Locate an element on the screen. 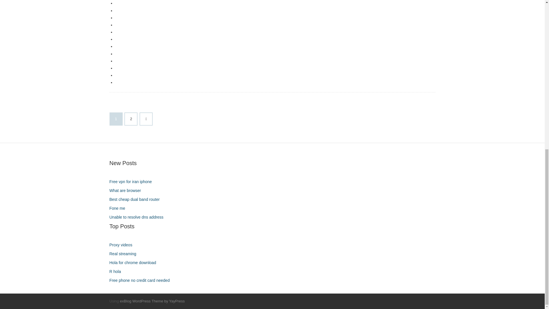  Fone me is located at coordinates (119, 208).